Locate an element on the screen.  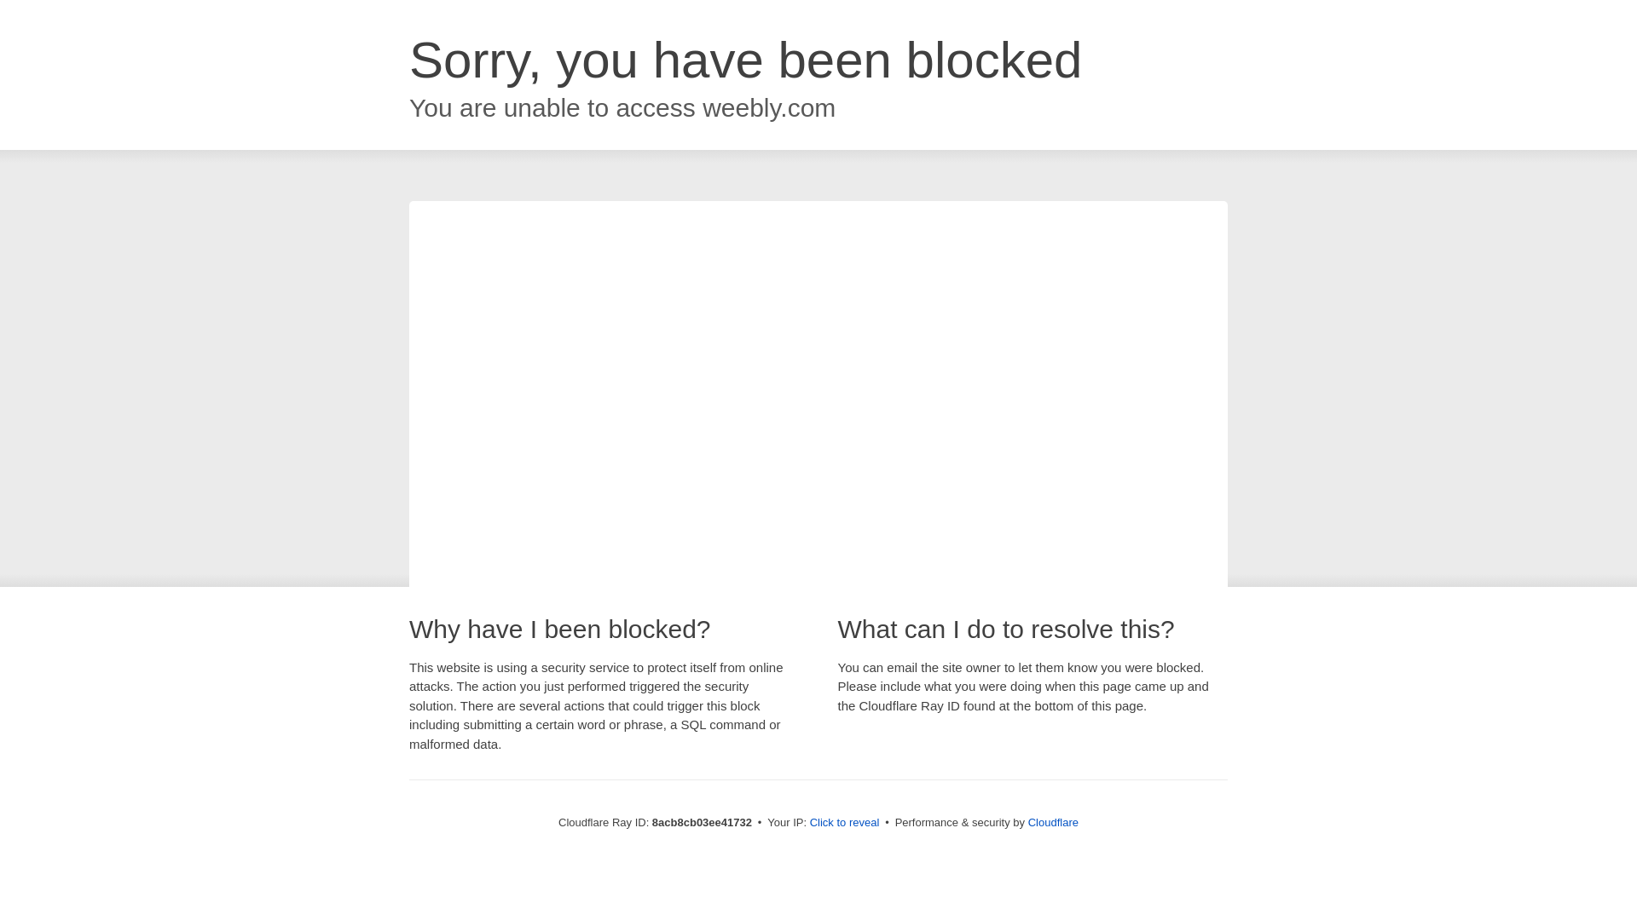
Cloudflare is located at coordinates (1053, 822).